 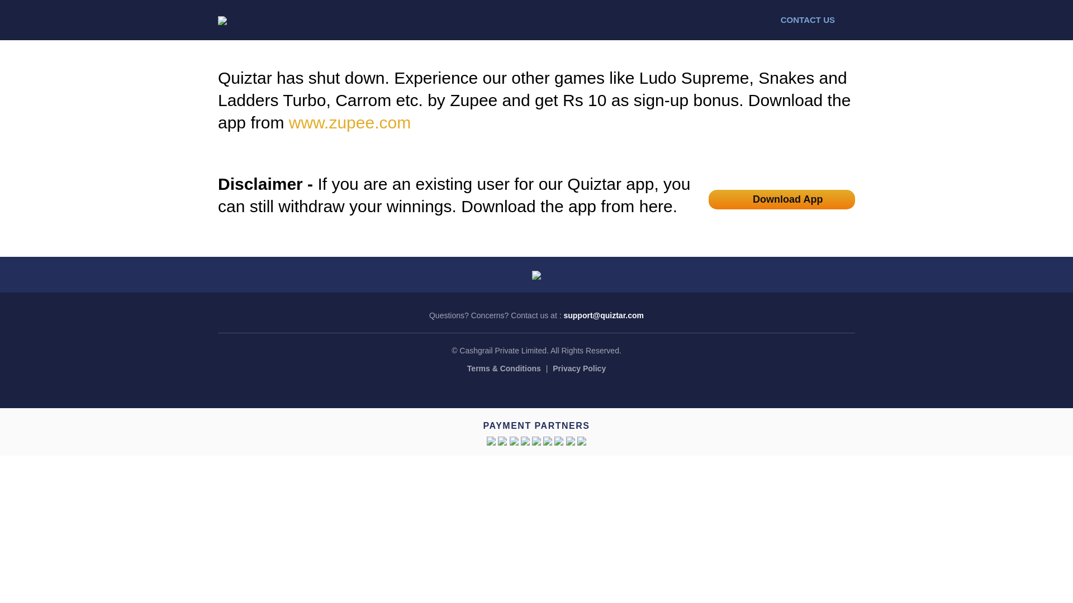 I want to click on www.zupee.com, so click(x=350, y=123).